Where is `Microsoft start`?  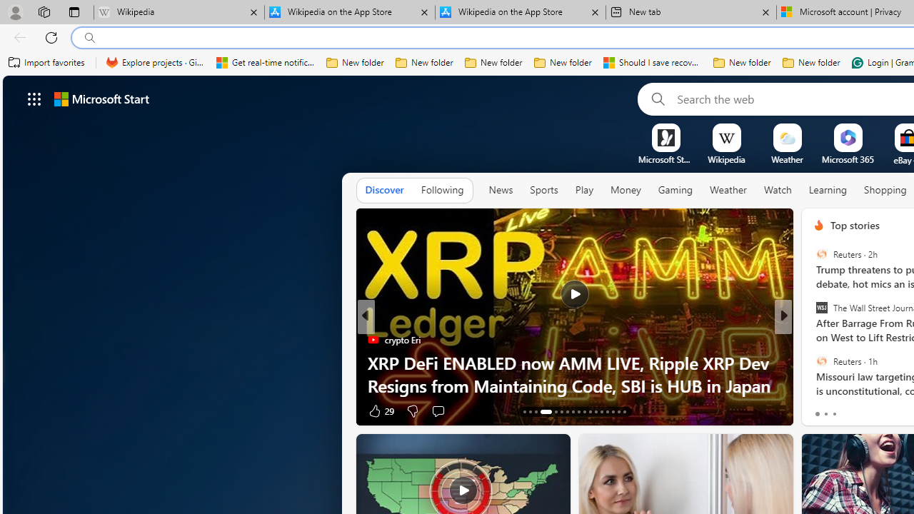 Microsoft start is located at coordinates (101, 99).